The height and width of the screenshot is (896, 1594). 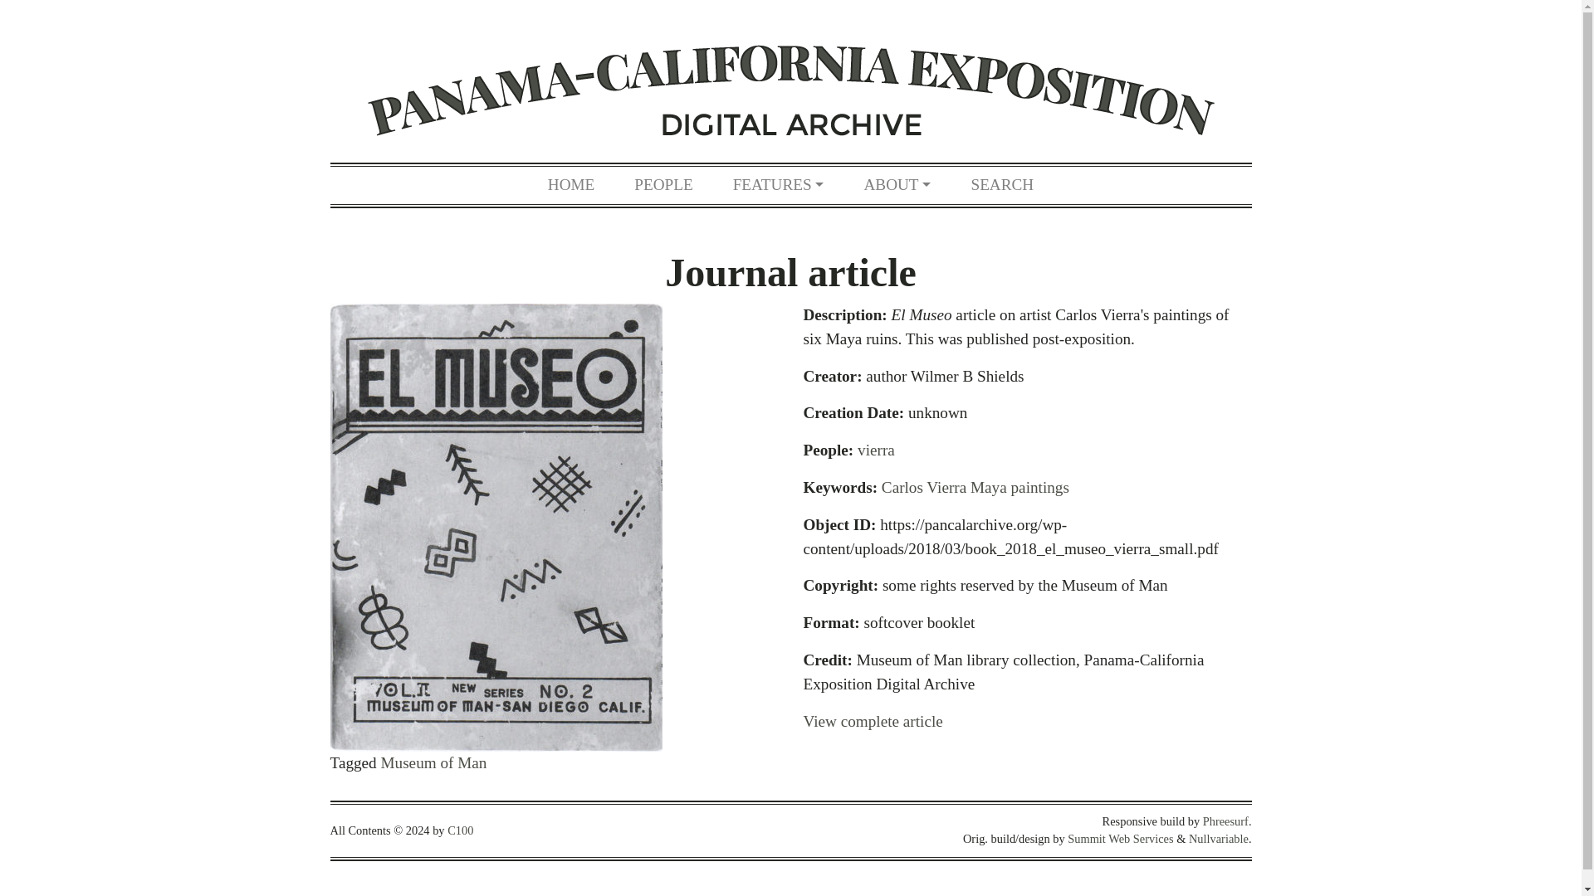 I want to click on Home, so click(x=571, y=185).